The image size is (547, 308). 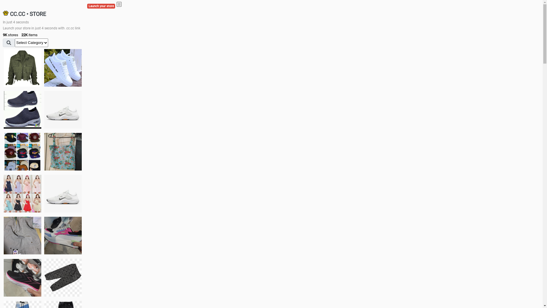 What do you see at coordinates (63, 68) in the screenshot?
I see `white shoes` at bounding box center [63, 68].